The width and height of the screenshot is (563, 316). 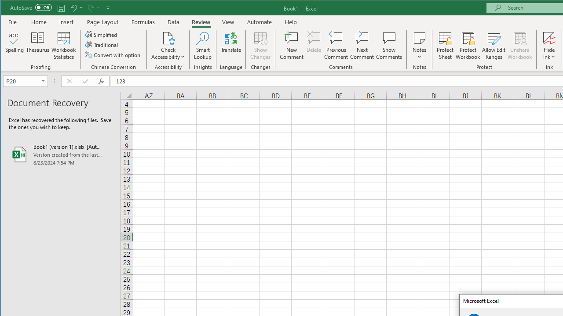 I want to click on Convert with option, so click(x=113, y=54).